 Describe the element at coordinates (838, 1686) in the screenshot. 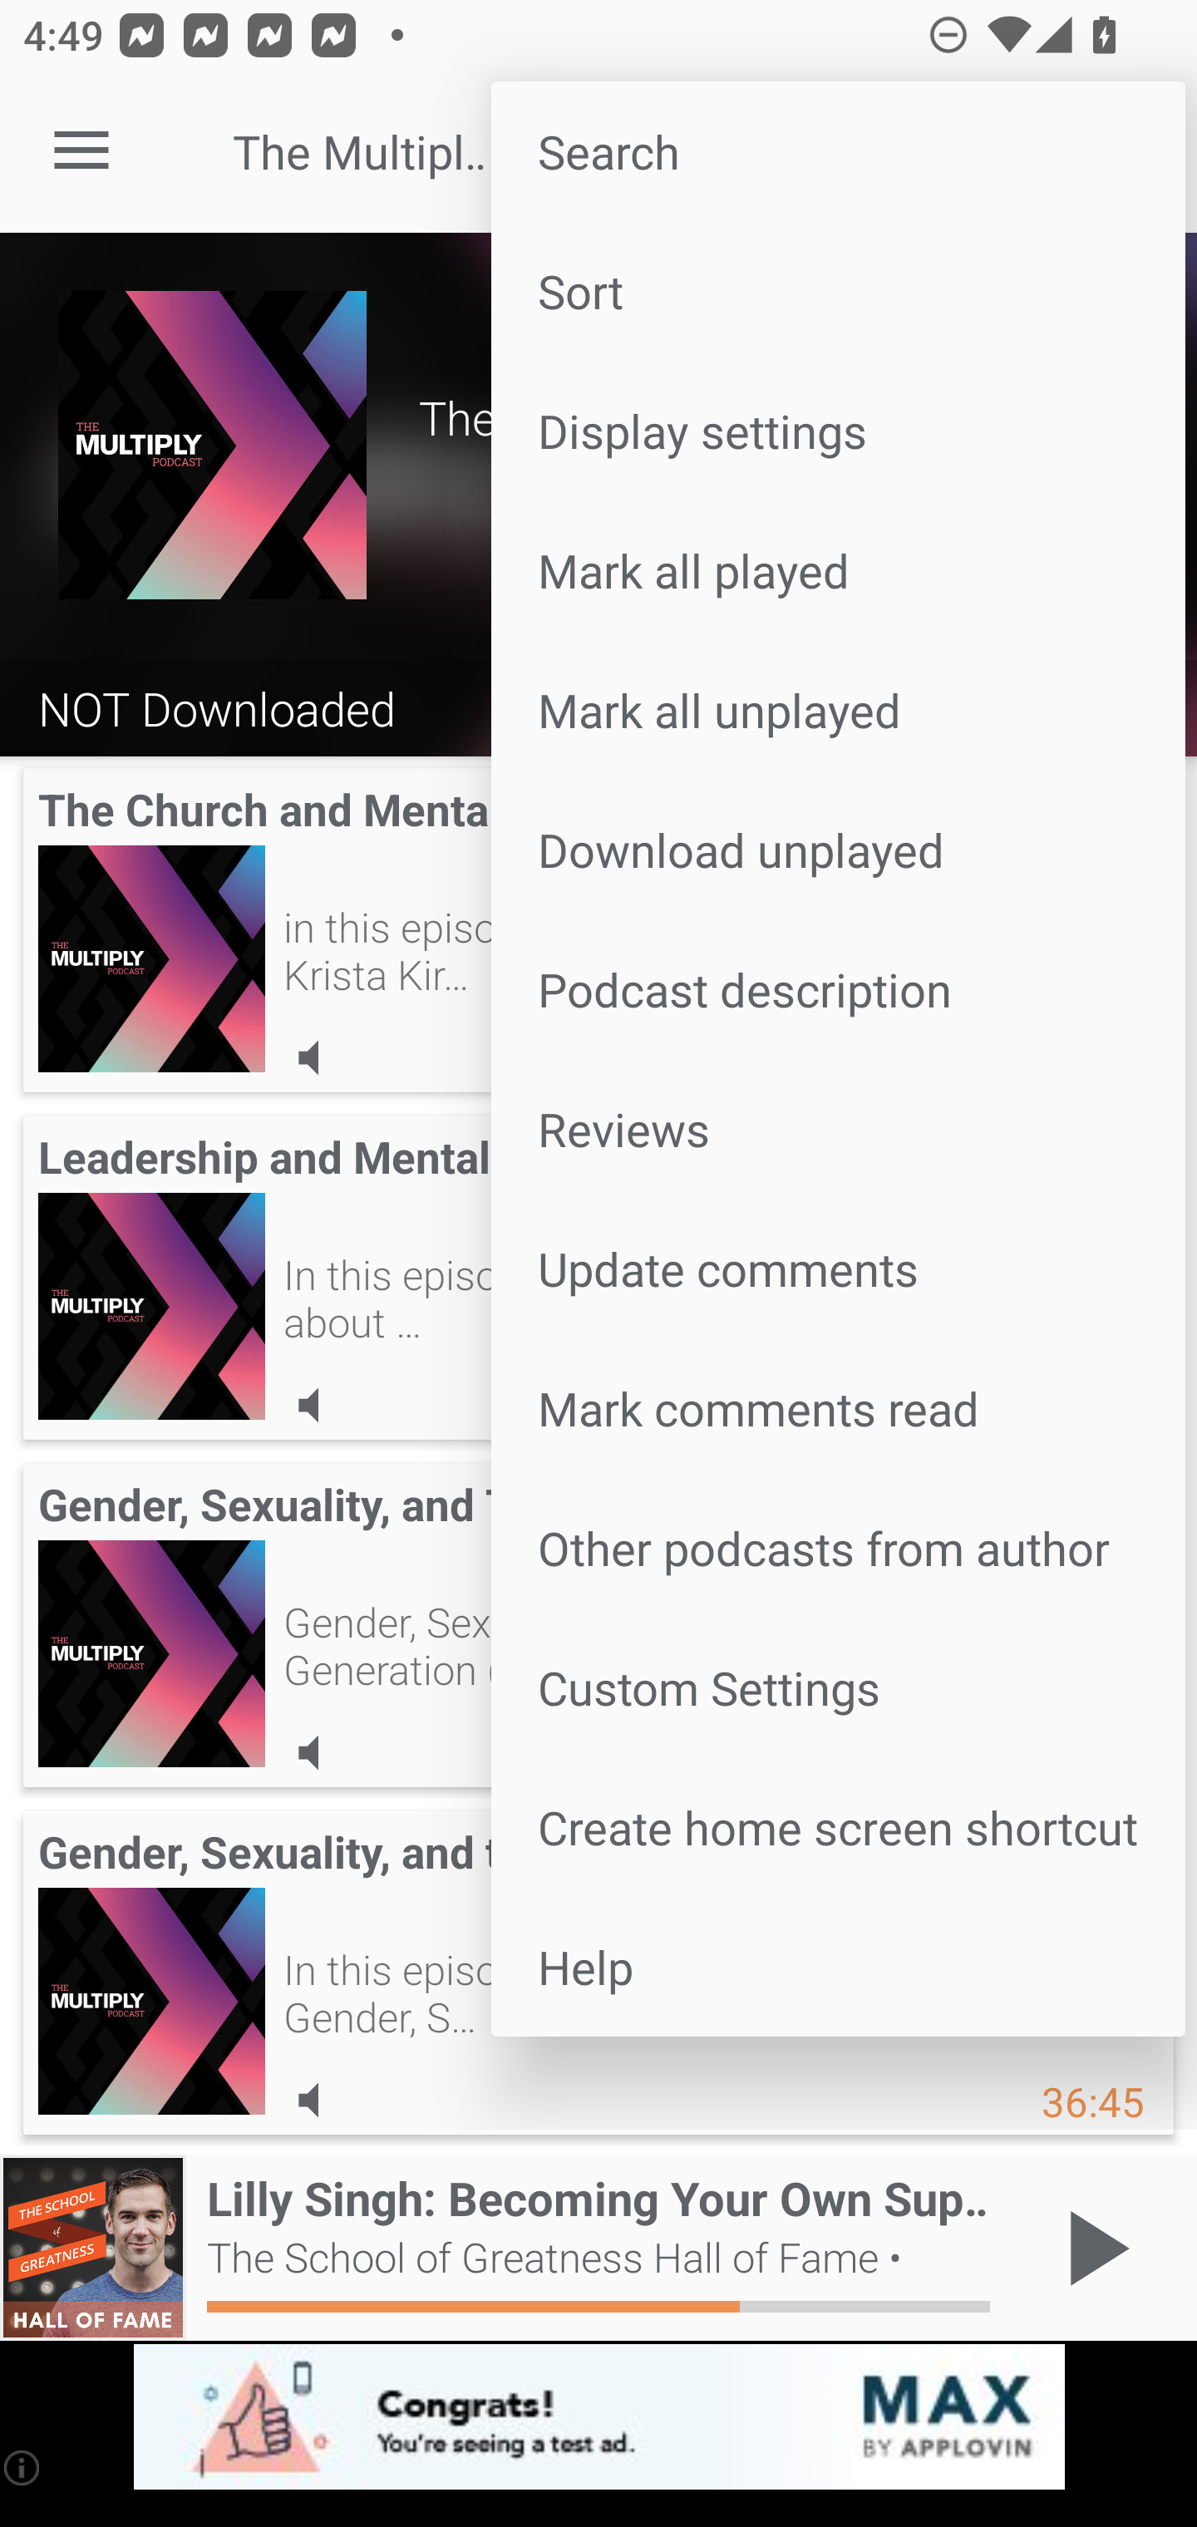

I see `Custom Settings` at that location.